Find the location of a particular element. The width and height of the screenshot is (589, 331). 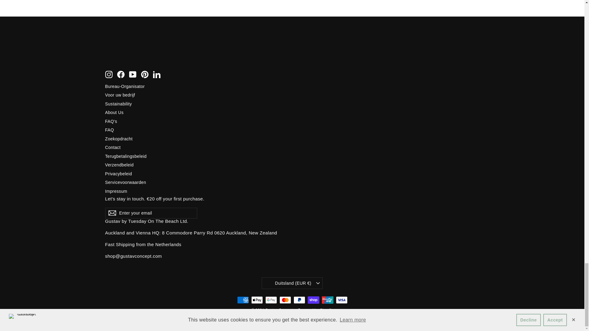

Mastercard is located at coordinates (285, 300).